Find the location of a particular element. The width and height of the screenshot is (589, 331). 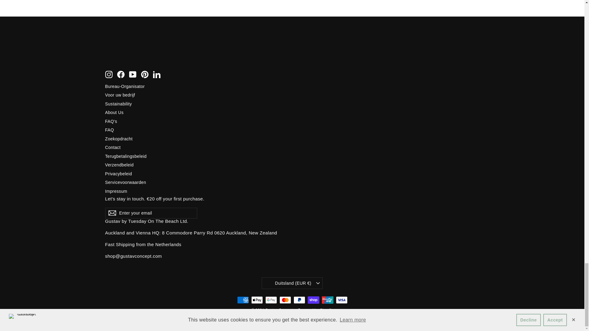

Mastercard is located at coordinates (285, 300).